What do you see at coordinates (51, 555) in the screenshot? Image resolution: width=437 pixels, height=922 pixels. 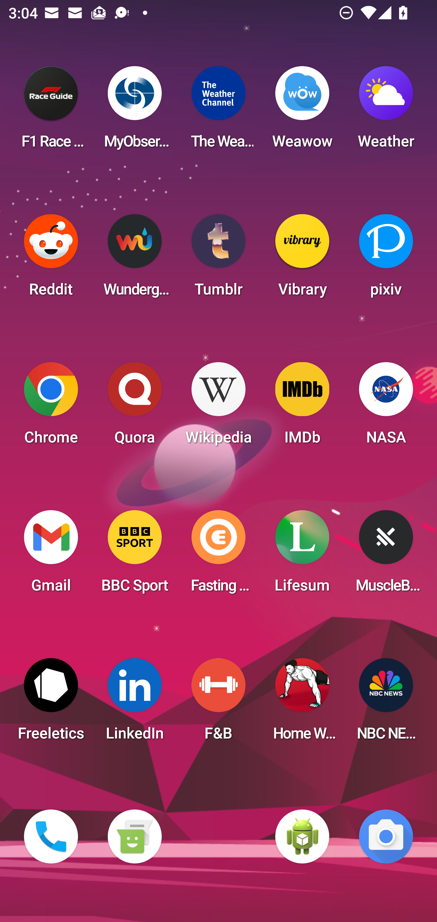 I see `Gmail` at bounding box center [51, 555].